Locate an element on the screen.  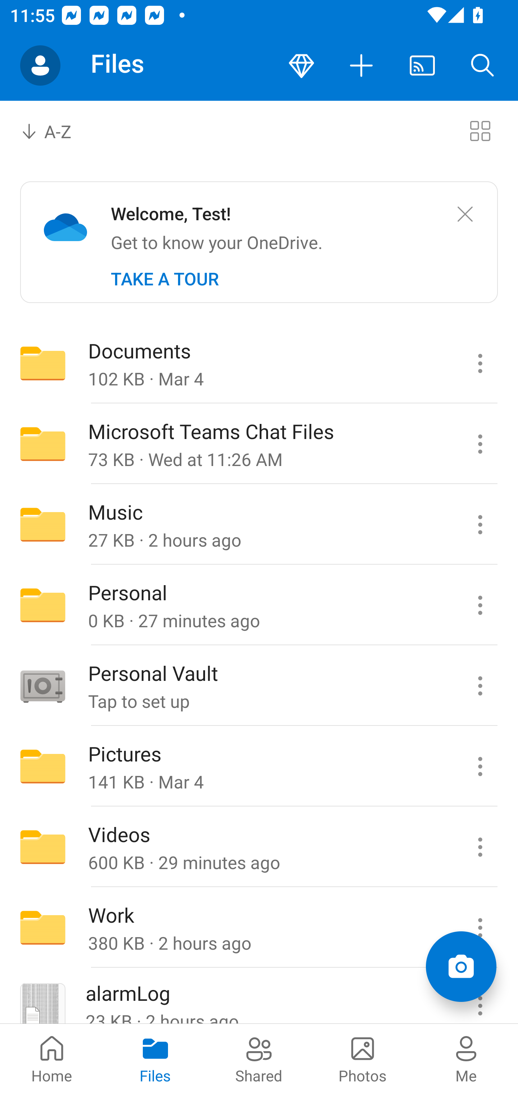
Close is located at coordinates (465, 214).